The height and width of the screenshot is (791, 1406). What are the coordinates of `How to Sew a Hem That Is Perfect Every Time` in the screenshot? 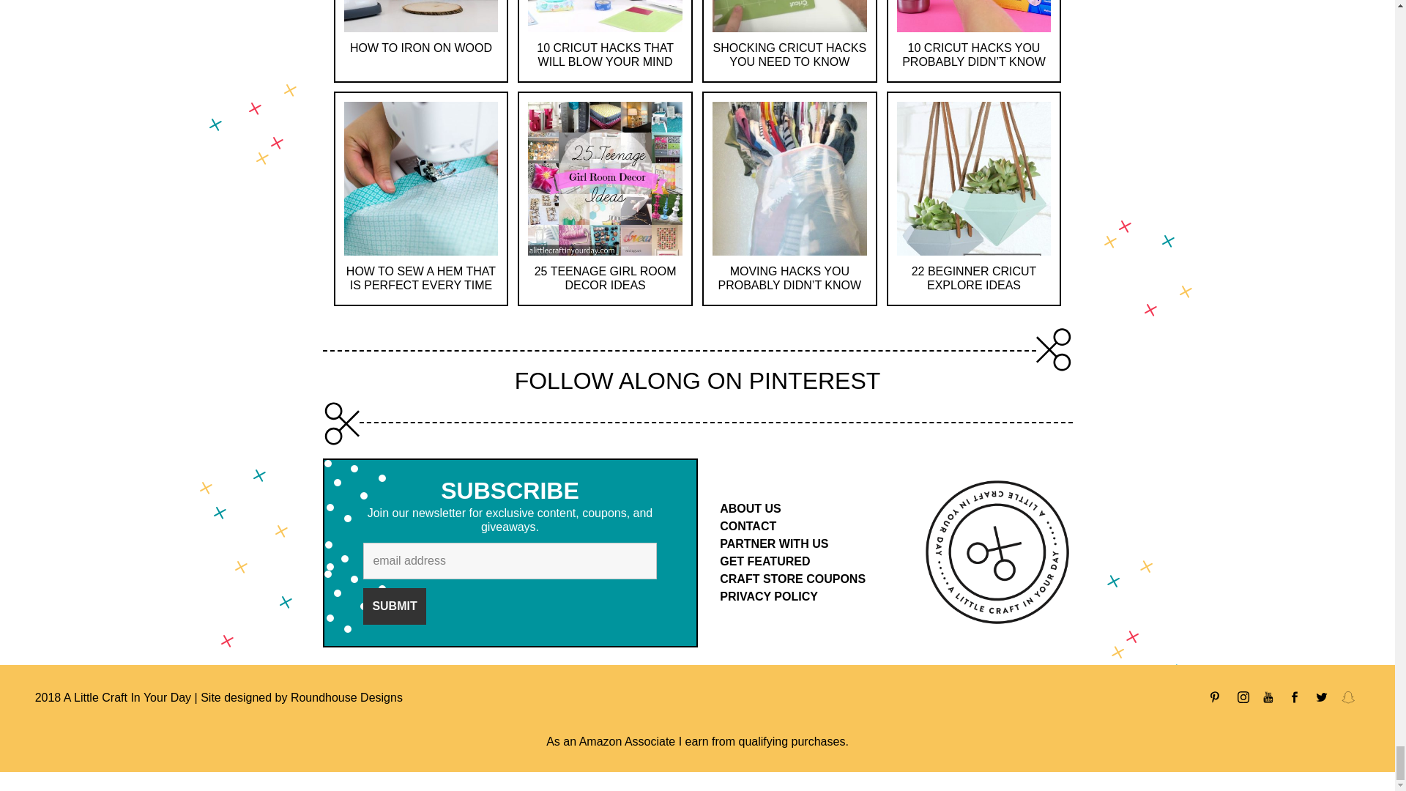 It's located at (420, 177).